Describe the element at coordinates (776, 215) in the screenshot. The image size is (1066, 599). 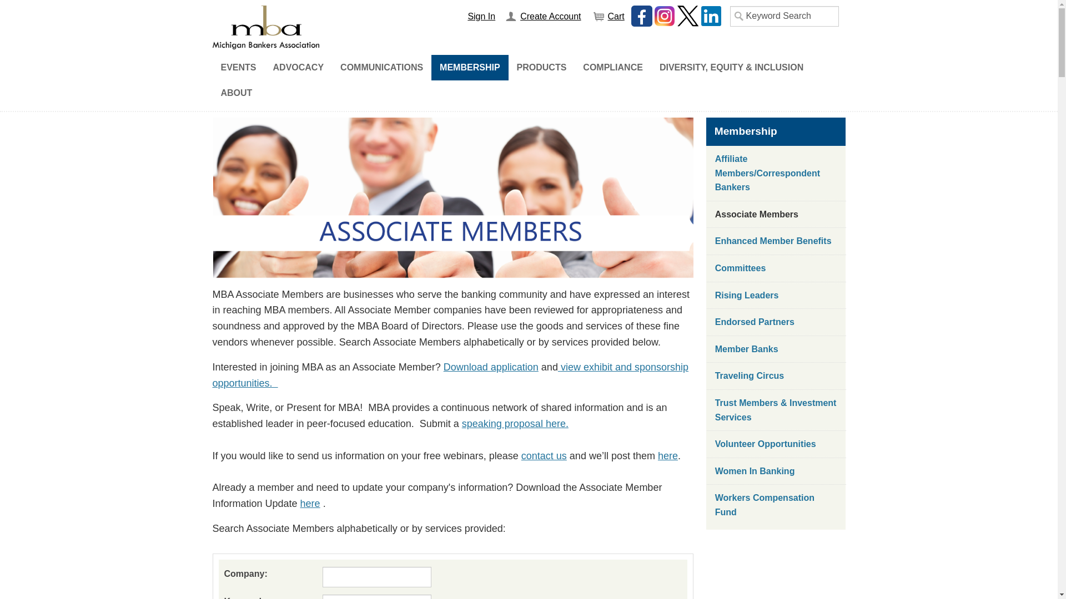
I see `Associate Members` at that location.